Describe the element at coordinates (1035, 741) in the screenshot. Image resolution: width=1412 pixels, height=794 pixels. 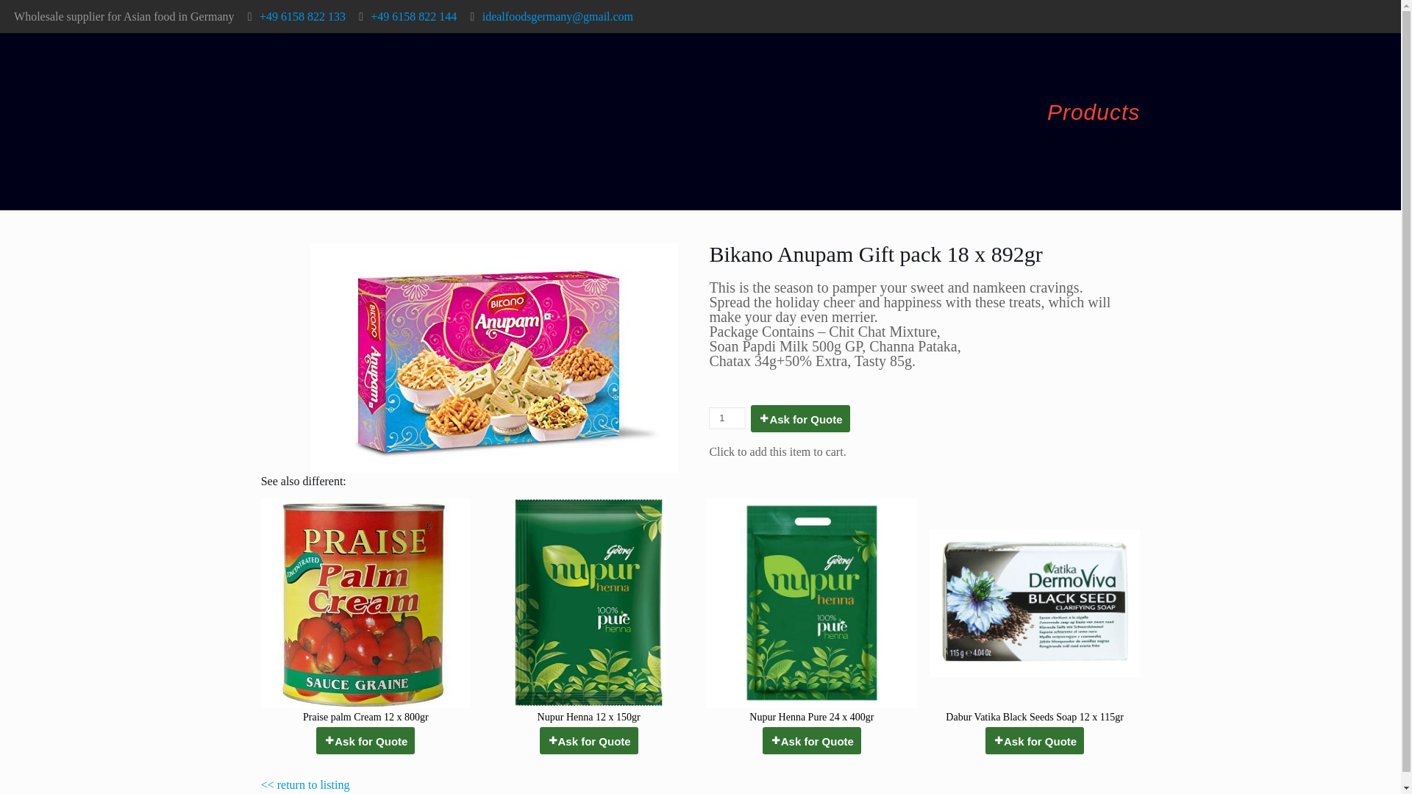
I see `Ask for Quote` at that location.